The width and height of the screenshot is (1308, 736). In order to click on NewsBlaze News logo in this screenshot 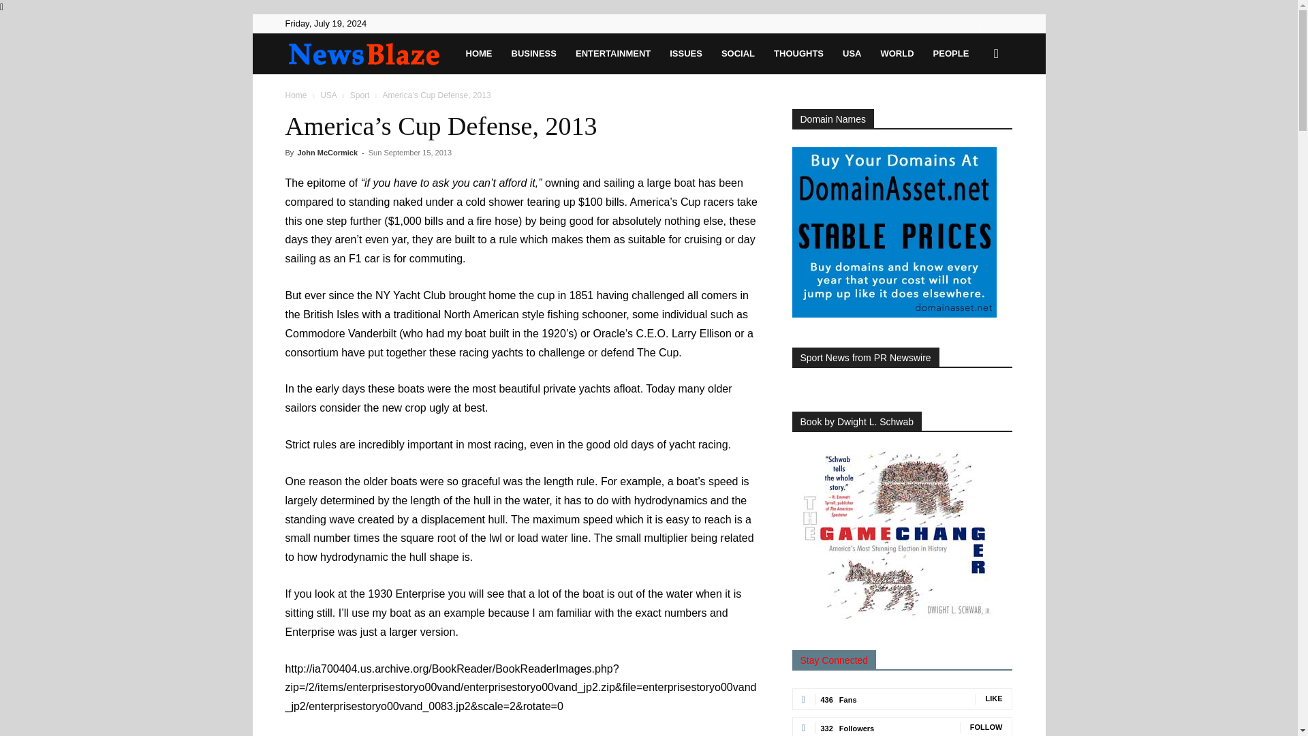, I will do `click(363, 55)`.